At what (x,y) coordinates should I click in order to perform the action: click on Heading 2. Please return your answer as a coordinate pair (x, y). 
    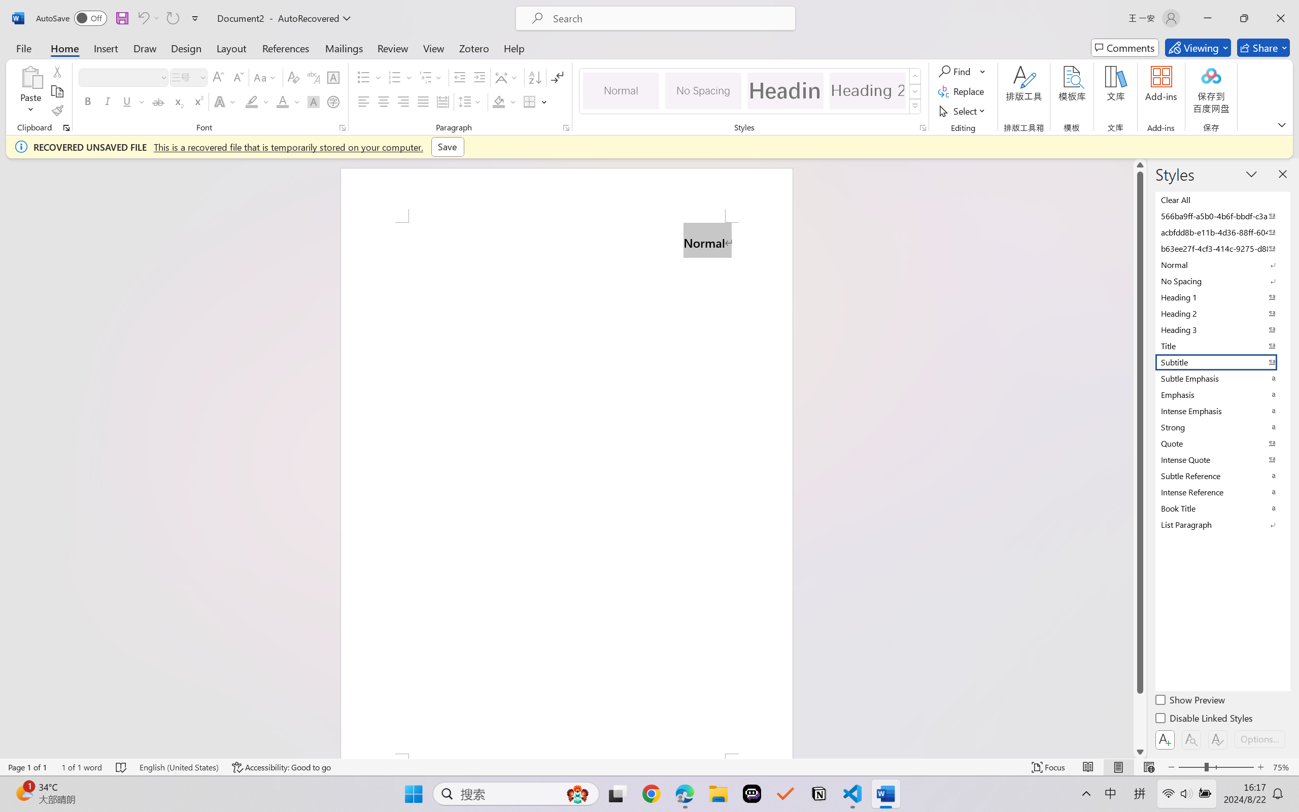
    Looking at the image, I should click on (868, 90).